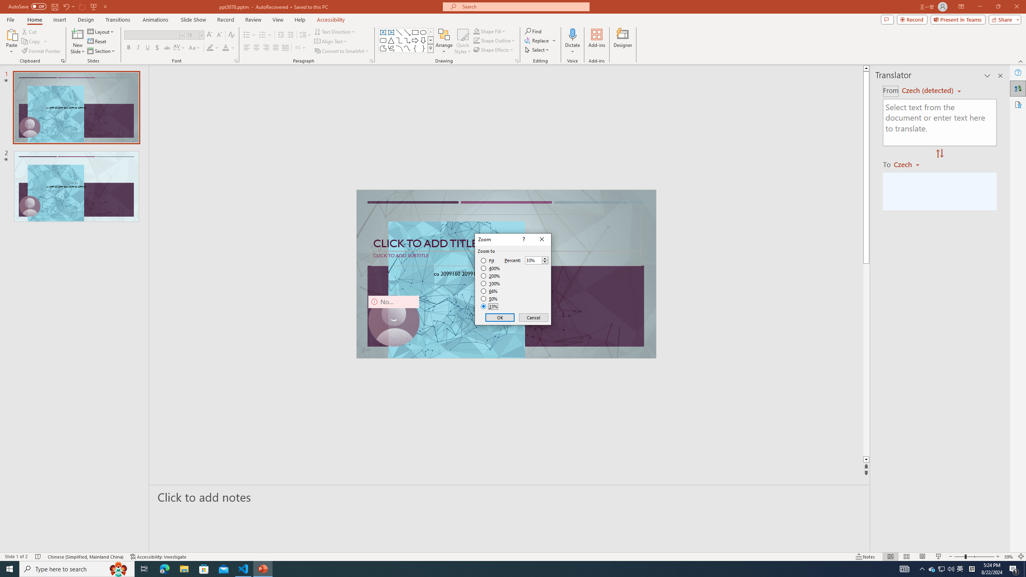  Describe the element at coordinates (167, 48) in the screenshot. I see `Strikethrough` at that location.